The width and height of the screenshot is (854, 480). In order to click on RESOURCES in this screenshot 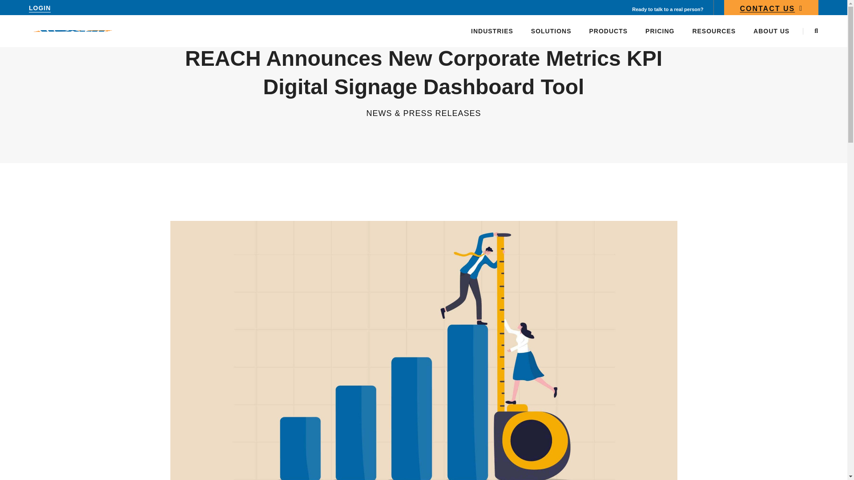, I will do `click(713, 31)`.